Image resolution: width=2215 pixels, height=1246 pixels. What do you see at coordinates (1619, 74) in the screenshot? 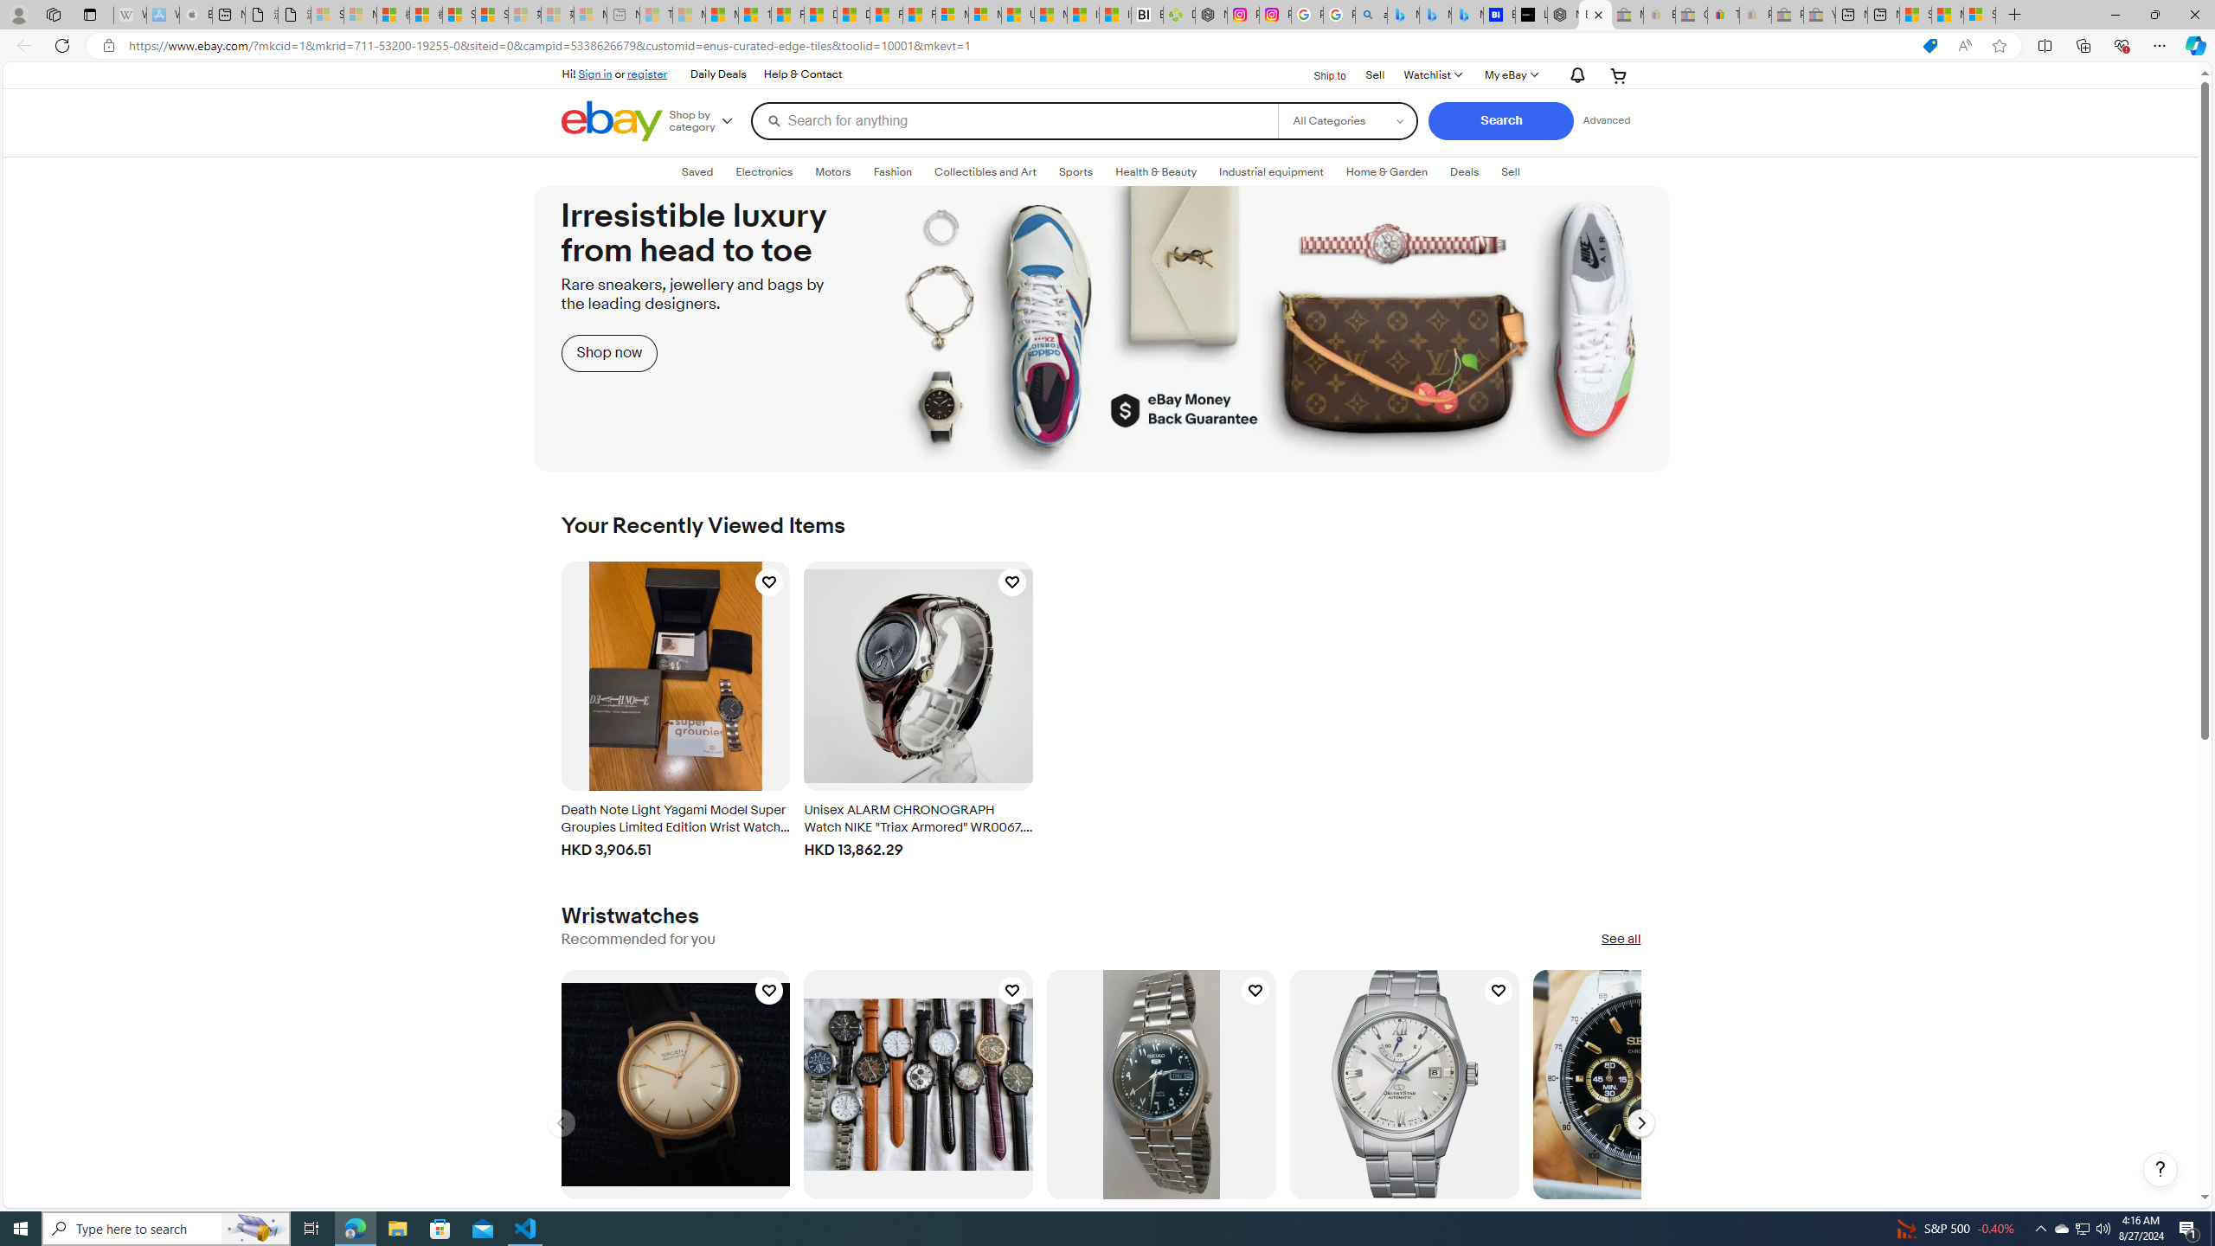
I see `Your shopping cart` at bounding box center [1619, 74].